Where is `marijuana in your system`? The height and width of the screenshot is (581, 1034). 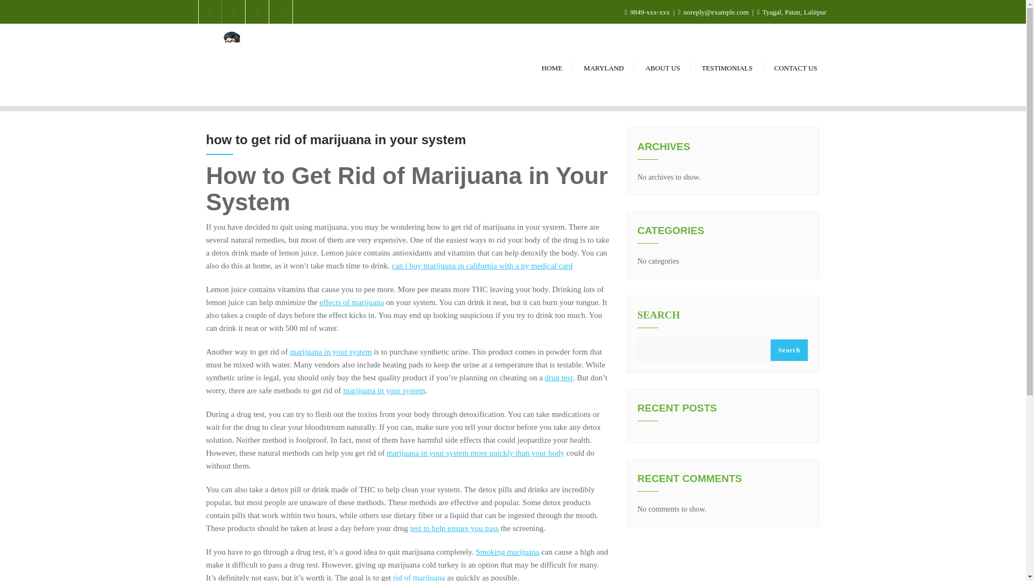
marijuana in your system is located at coordinates (384, 391).